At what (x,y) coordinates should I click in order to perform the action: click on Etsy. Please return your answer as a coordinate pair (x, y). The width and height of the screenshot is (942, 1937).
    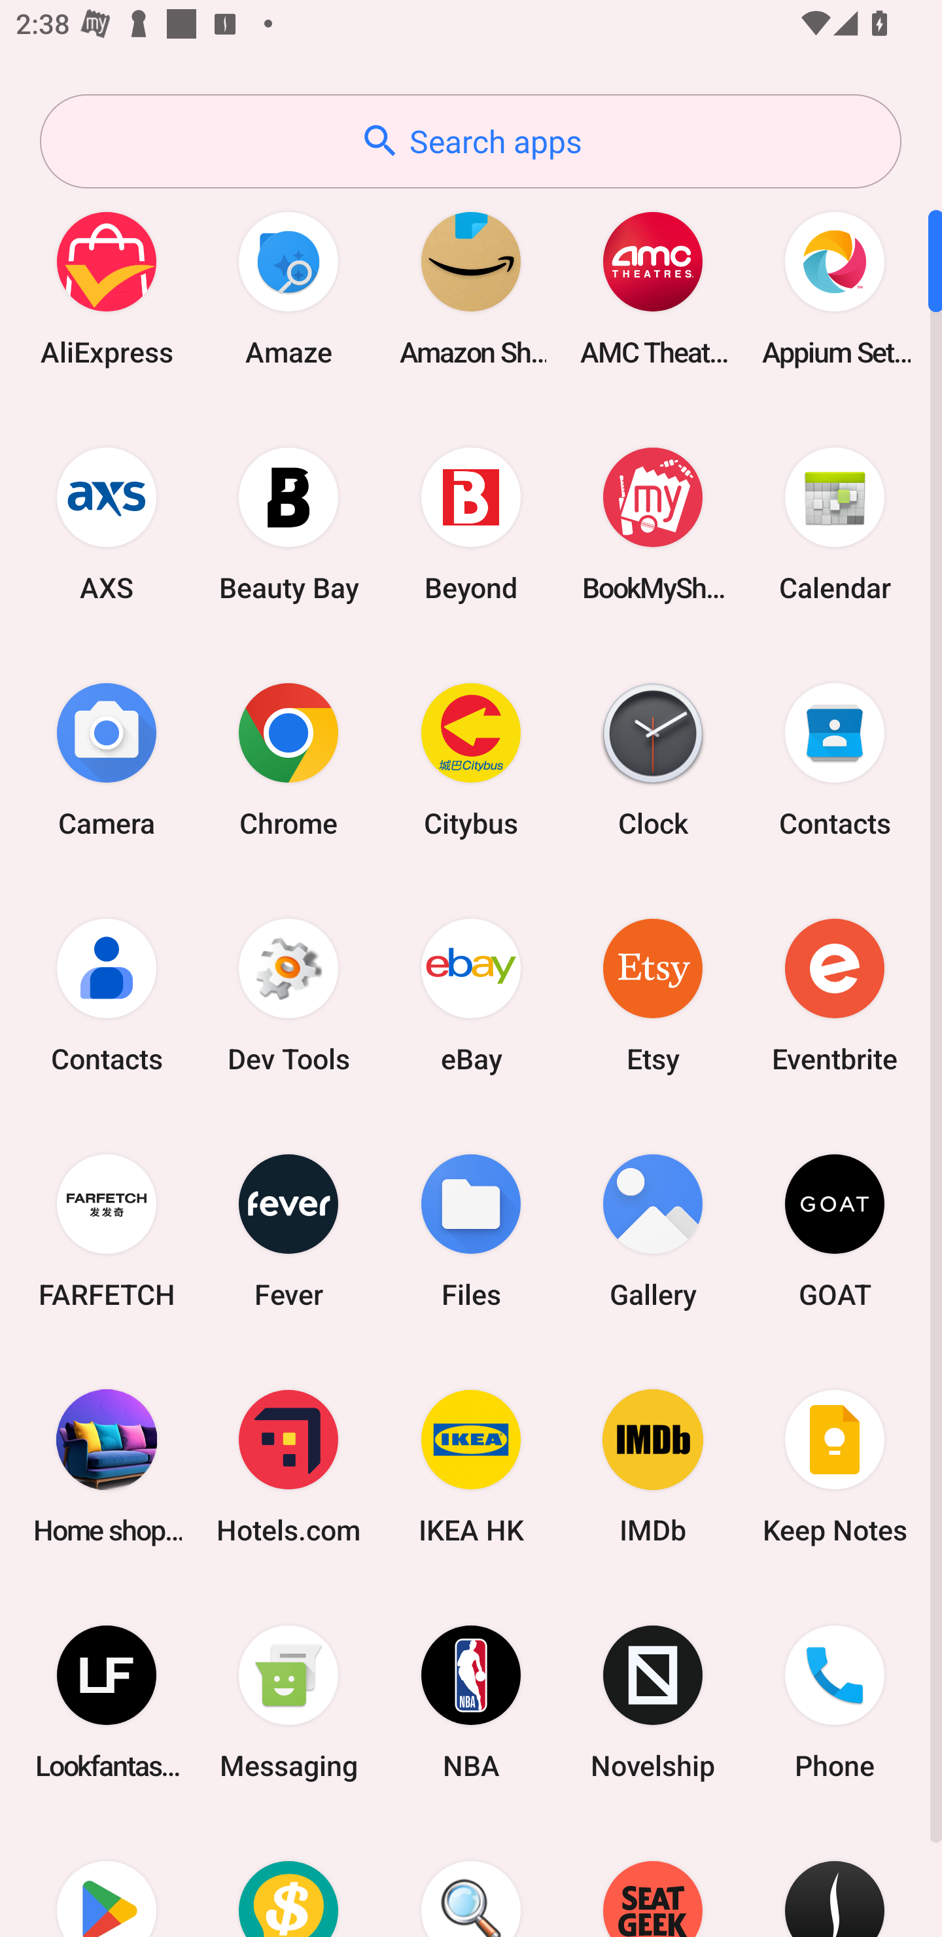
    Looking at the image, I should click on (653, 995).